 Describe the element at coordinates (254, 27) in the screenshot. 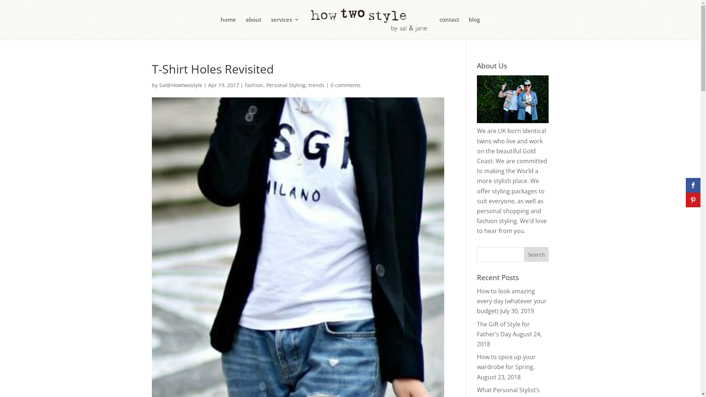

I see `about` at that location.